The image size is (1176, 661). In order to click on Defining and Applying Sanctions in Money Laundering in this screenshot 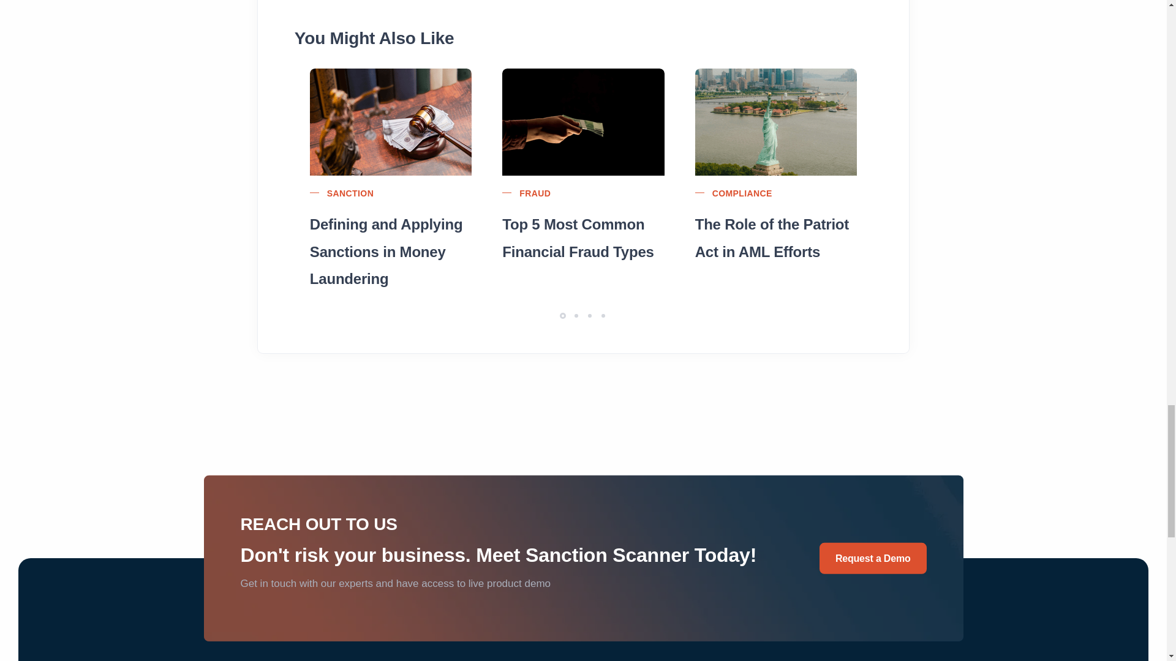, I will do `click(391, 250)`.